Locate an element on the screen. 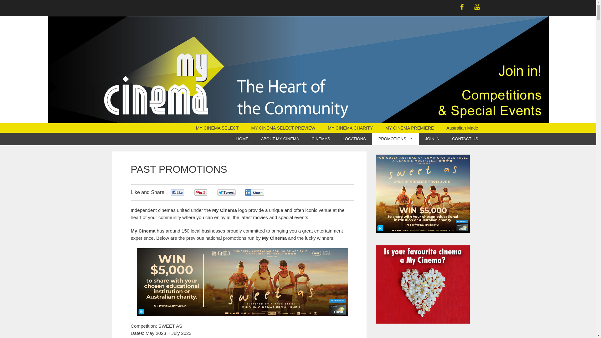 The height and width of the screenshot is (338, 601). MY CINEMA SELECT is located at coordinates (217, 128).